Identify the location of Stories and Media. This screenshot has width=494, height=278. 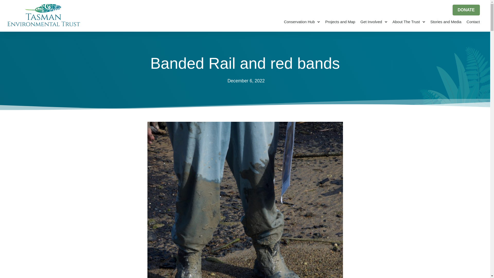
(446, 22).